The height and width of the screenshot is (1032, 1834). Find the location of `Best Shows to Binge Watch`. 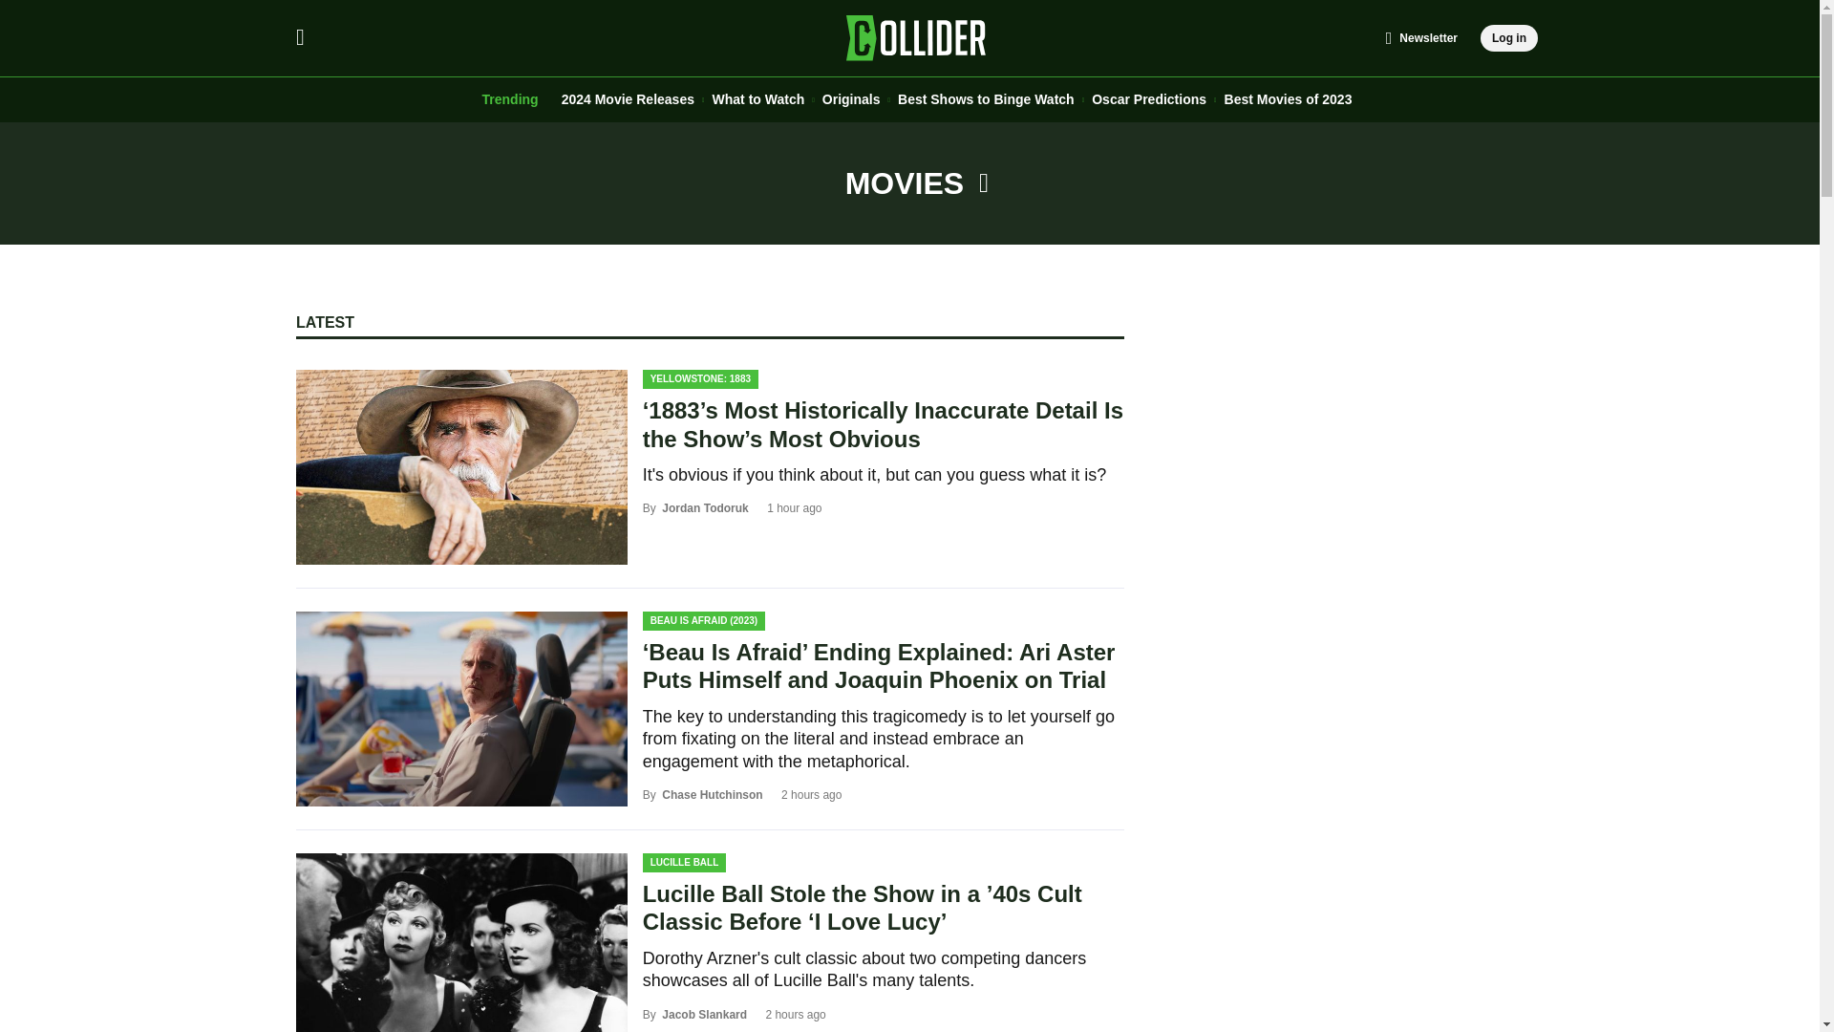

Best Shows to Binge Watch is located at coordinates (986, 99).